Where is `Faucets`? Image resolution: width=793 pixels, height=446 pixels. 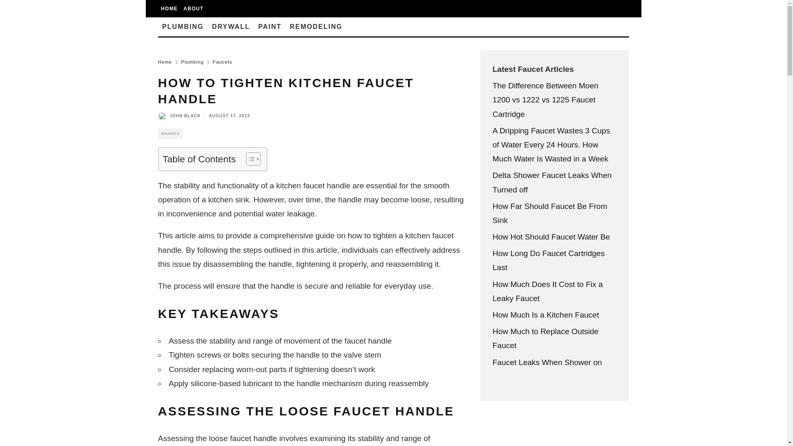 Faucets is located at coordinates (223, 62).